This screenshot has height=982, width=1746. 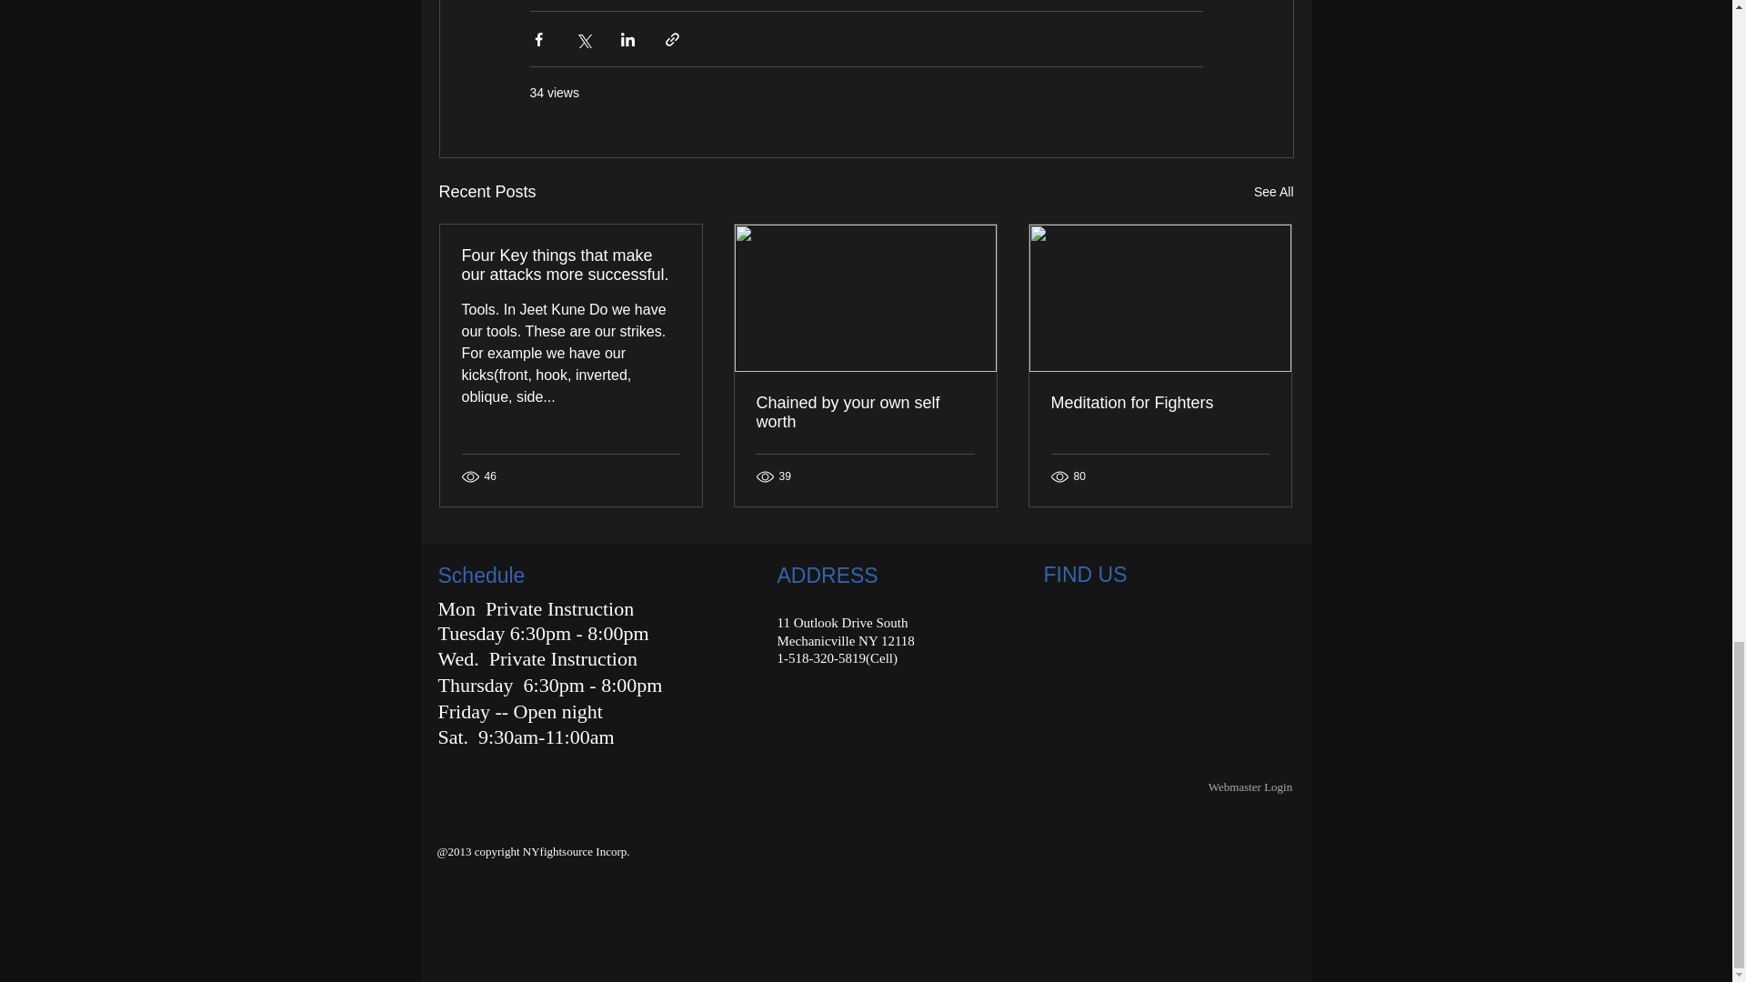 What do you see at coordinates (1159, 403) in the screenshot?
I see `Meditation for Fighters` at bounding box center [1159, 403].